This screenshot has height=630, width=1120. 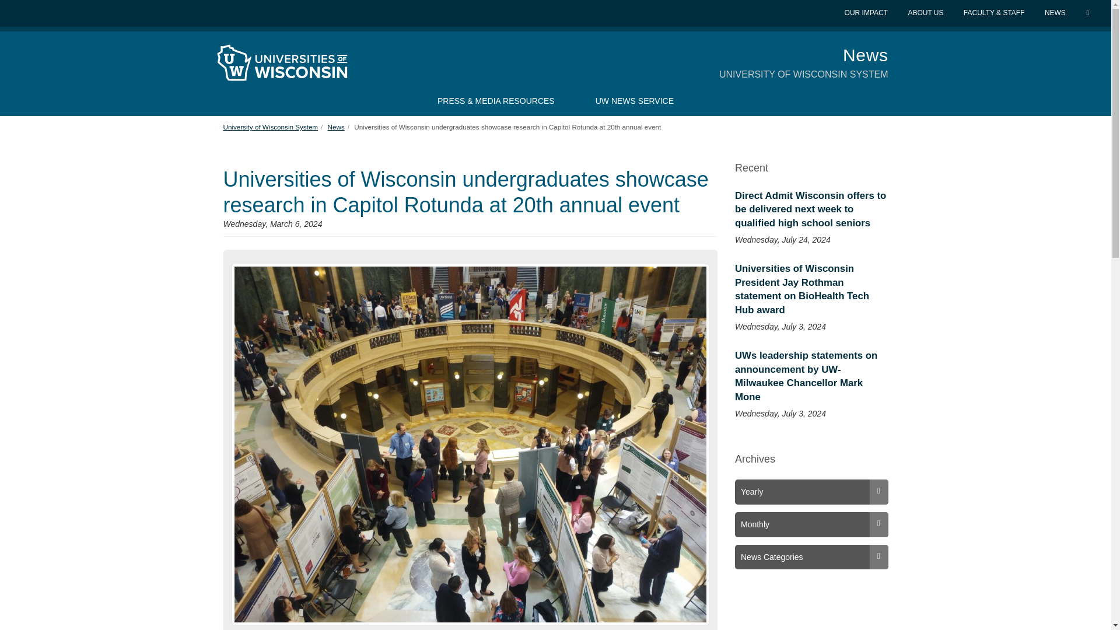 What do you see at coordinates (866, 55) in the screenshot?
I see `News` at bounding box center [866, 55].